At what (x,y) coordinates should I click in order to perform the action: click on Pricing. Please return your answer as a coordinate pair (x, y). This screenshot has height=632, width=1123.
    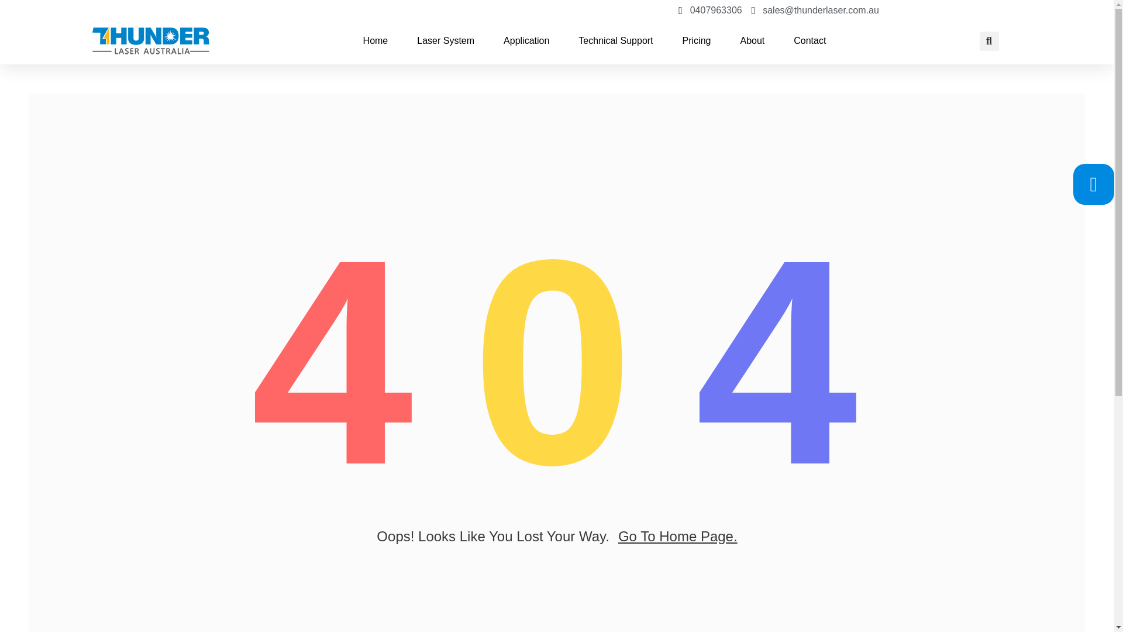
    Looking at the image, I should click on (697, 41).